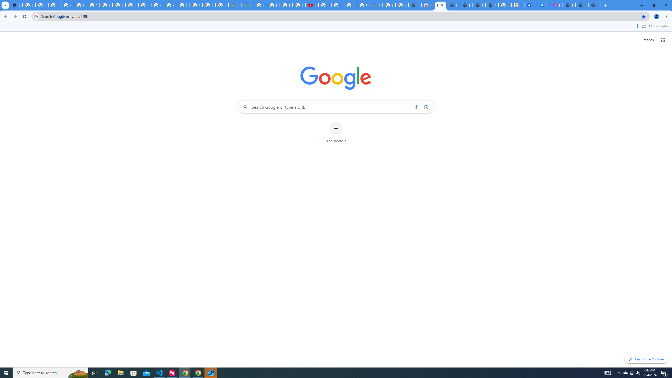 The height and width of the screenshot is (378, 672). What do you see at coordinates (286, 5) in the screenshot?
I see `Privacy Help Center - Policies Help` at bounding box center [286, 5].